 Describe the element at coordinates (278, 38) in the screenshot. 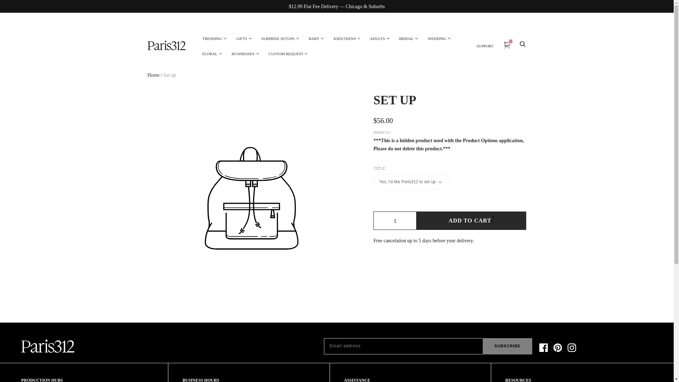

I see `SURPRISE SETUPS` at that location.